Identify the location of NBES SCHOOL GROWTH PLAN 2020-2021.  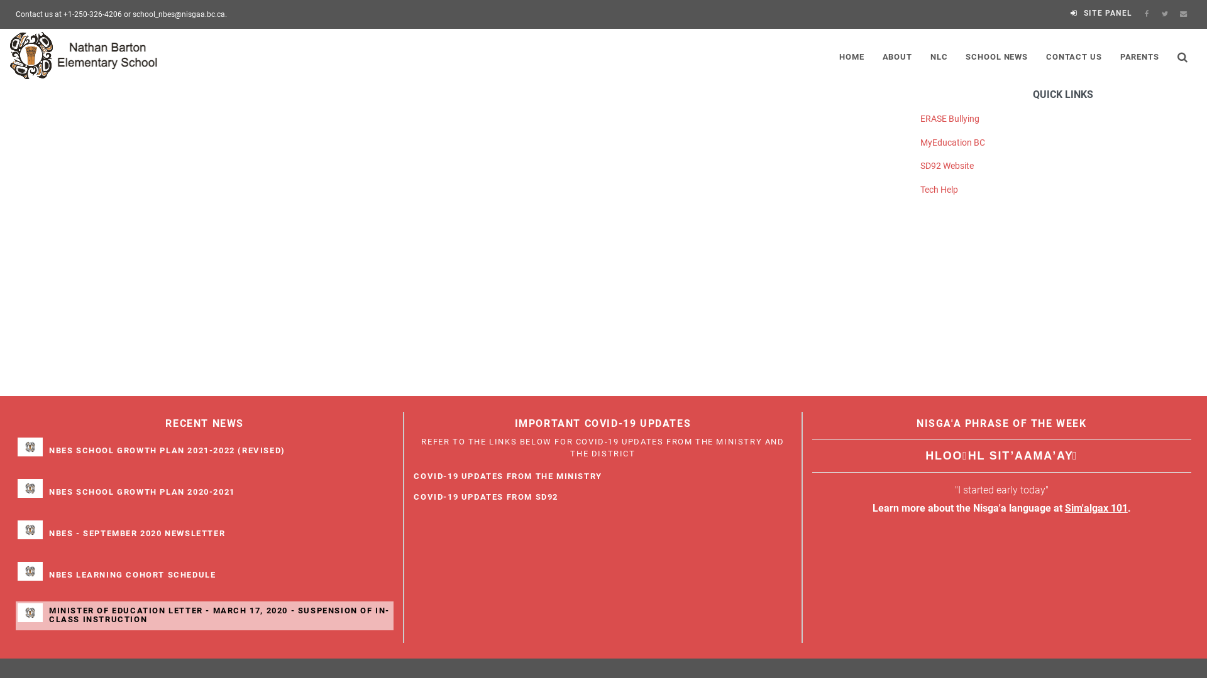
(142, 492).